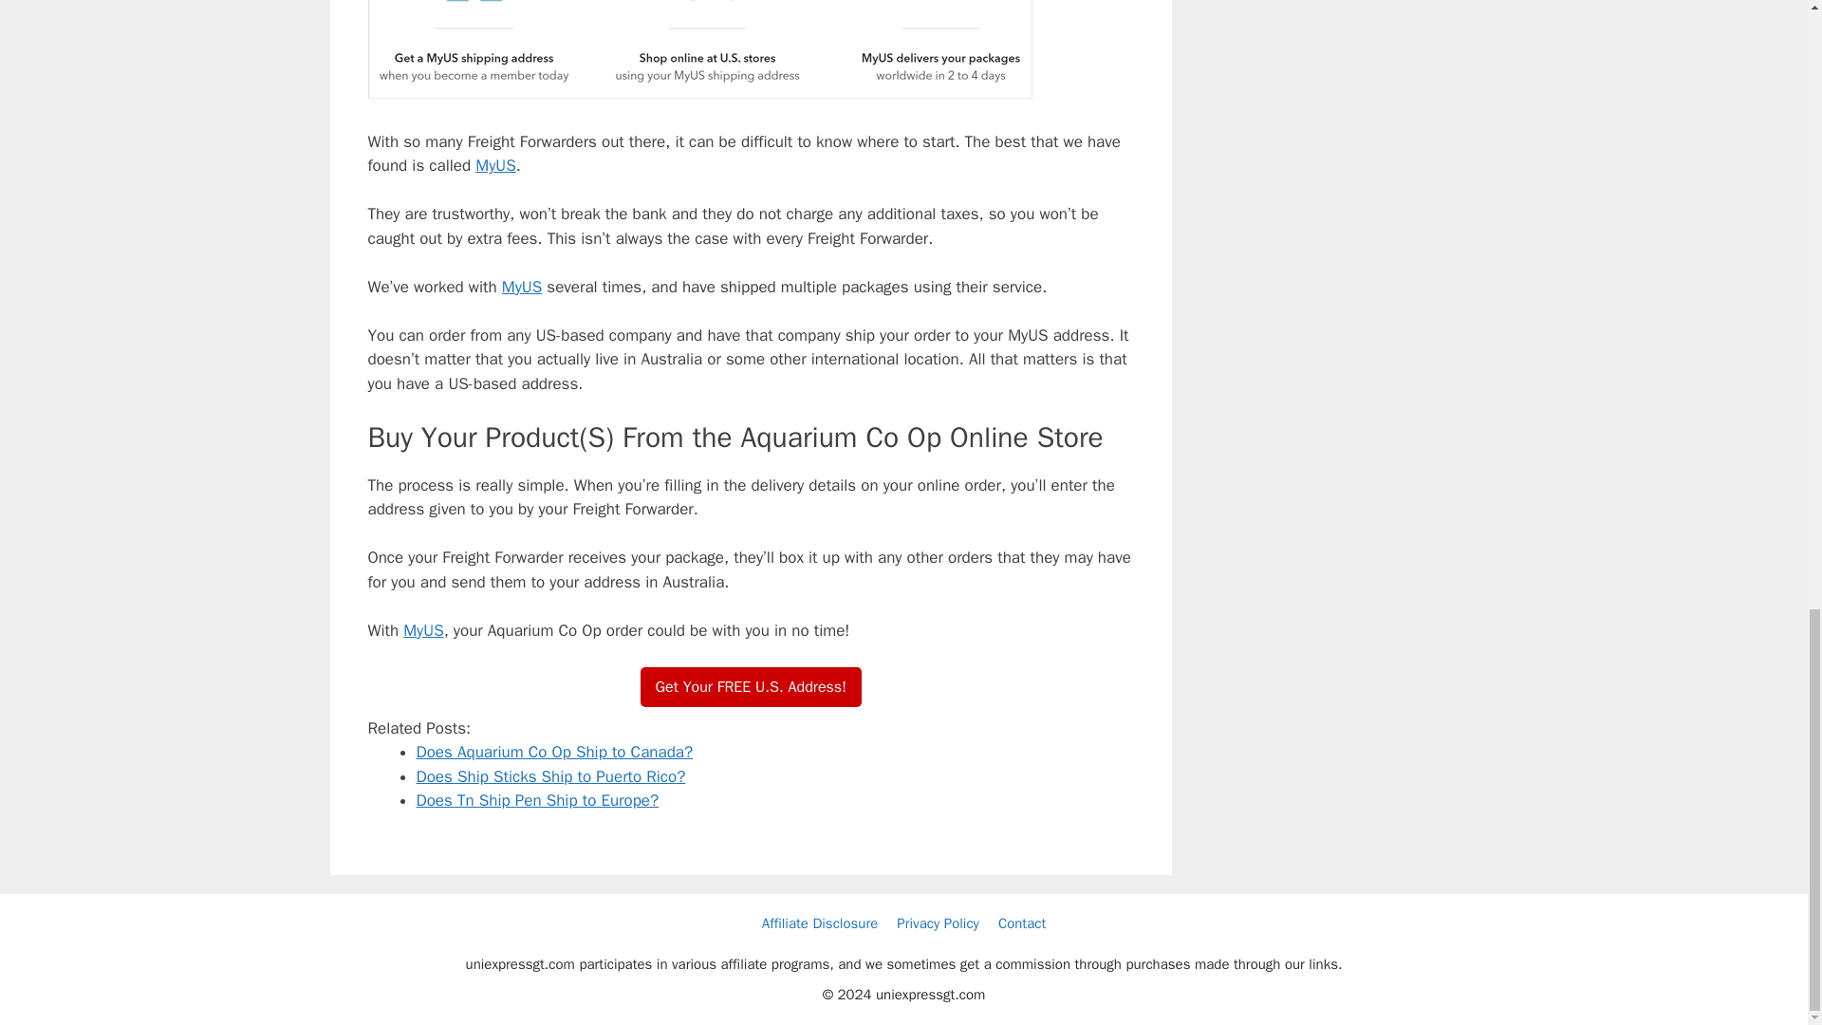  I want to click on MyUS, so click(495, 165).